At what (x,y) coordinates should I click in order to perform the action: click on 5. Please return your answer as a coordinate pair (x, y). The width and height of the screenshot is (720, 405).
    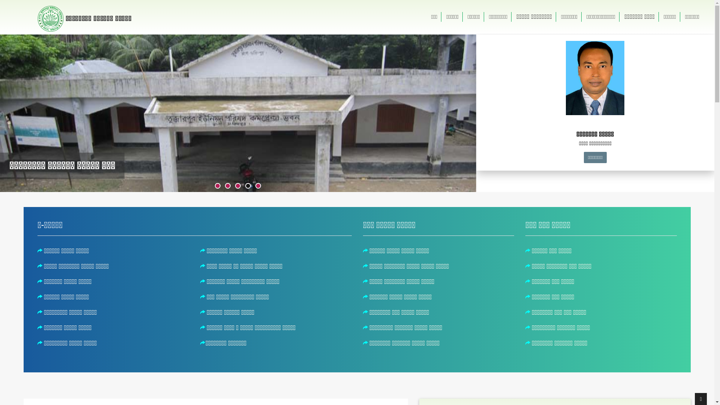
    Looking at the image, I should click on (258, 186).